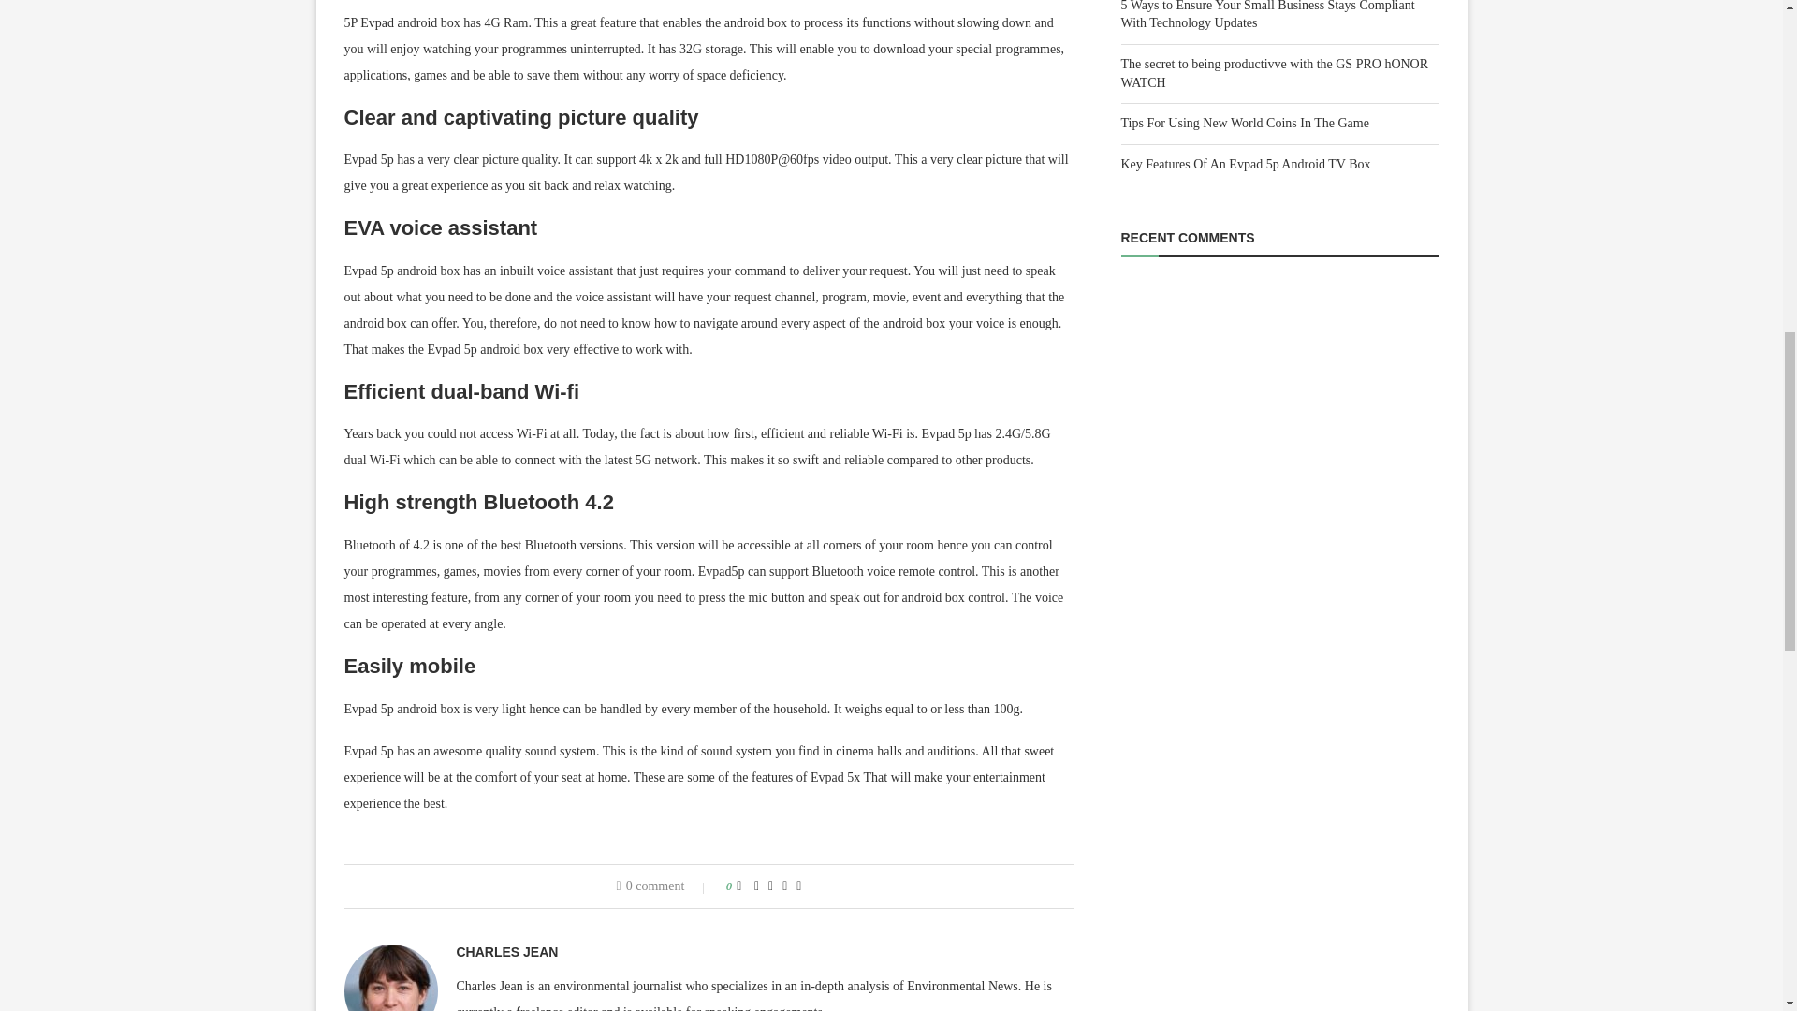 Image resolution: width=1797 pixels, height=1011 pixels. Describe the element at coordinates (507, 951) in the screenshot. I see `Author Charles Jean` at that location.